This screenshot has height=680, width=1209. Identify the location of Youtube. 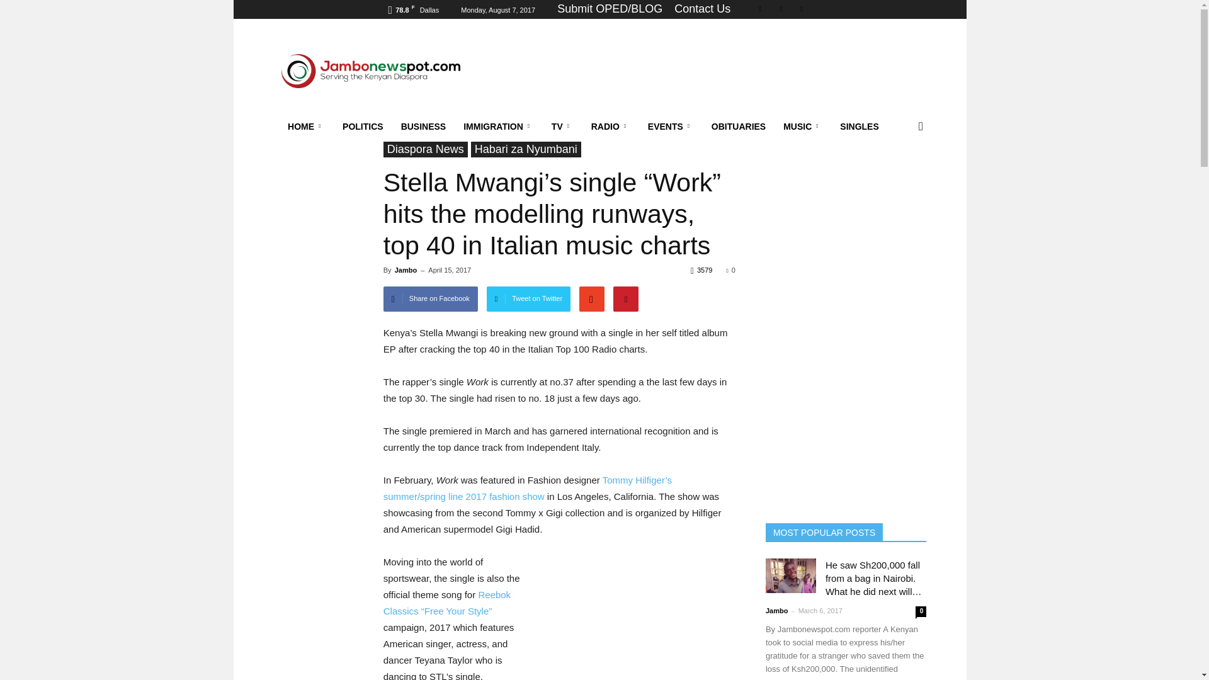
(801, 9).